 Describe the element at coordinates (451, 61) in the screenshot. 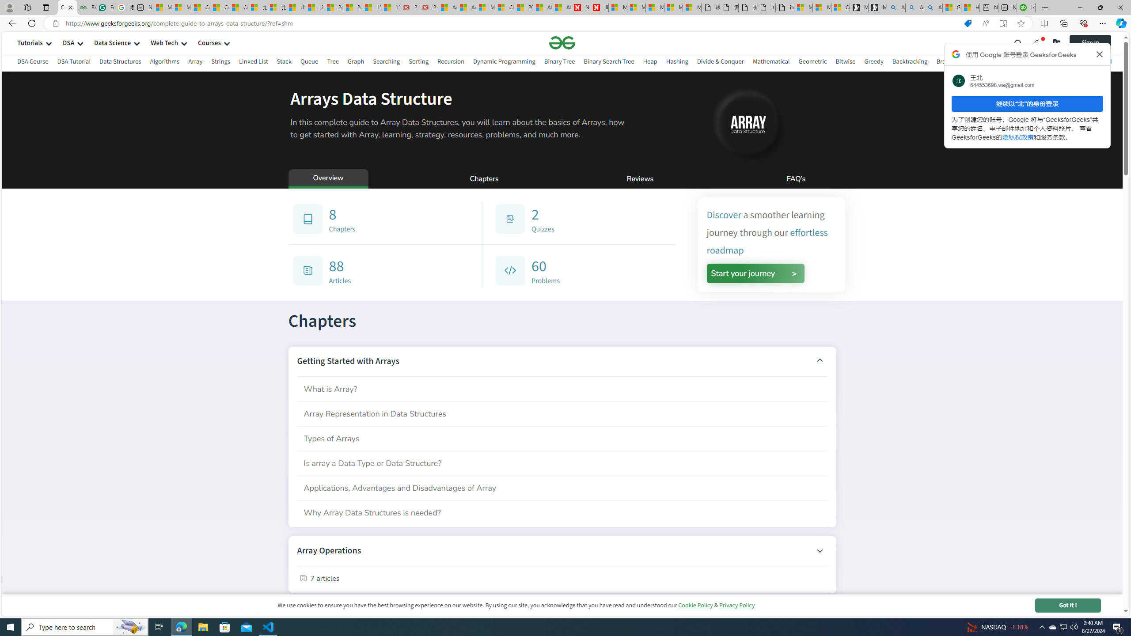

I see `Recursion` at that location.